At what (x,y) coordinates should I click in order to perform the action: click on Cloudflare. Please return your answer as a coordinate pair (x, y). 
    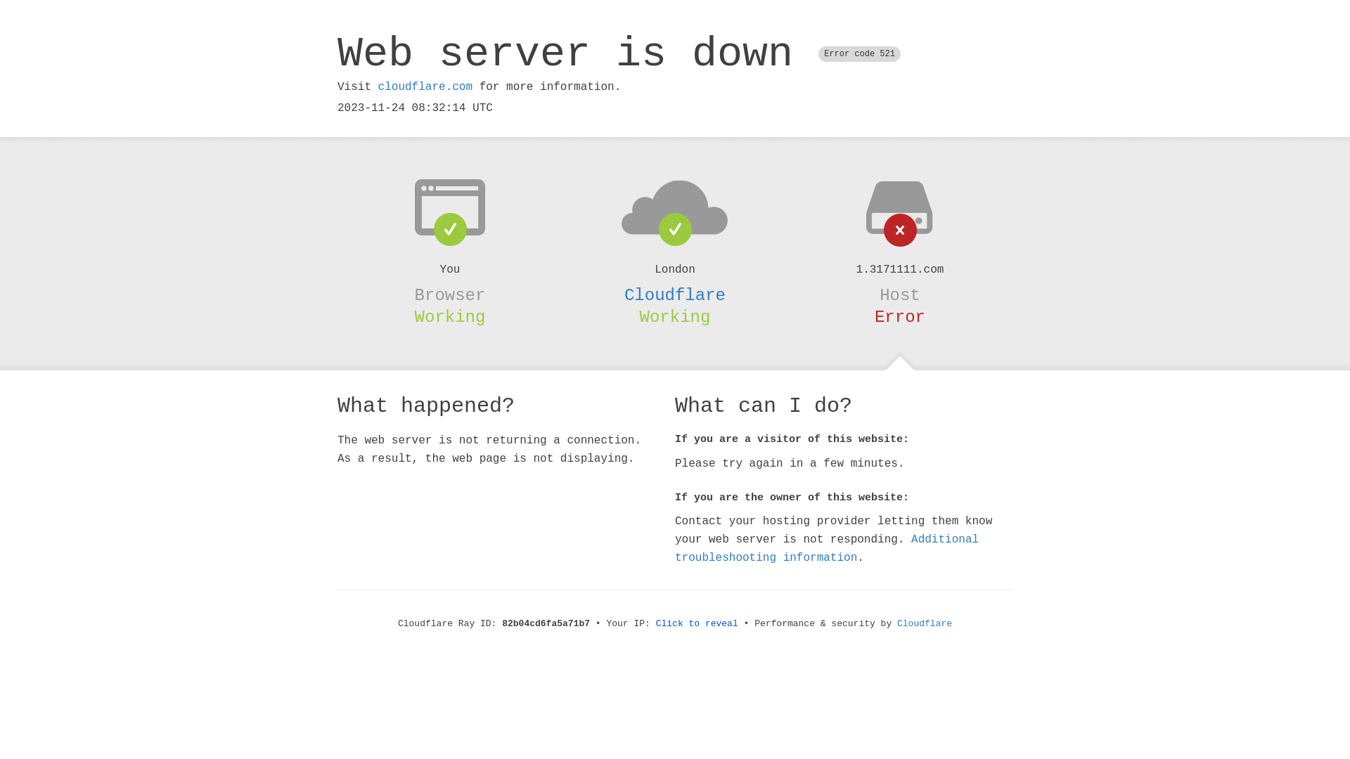
    Looking at the image, I should click on (925, 624).